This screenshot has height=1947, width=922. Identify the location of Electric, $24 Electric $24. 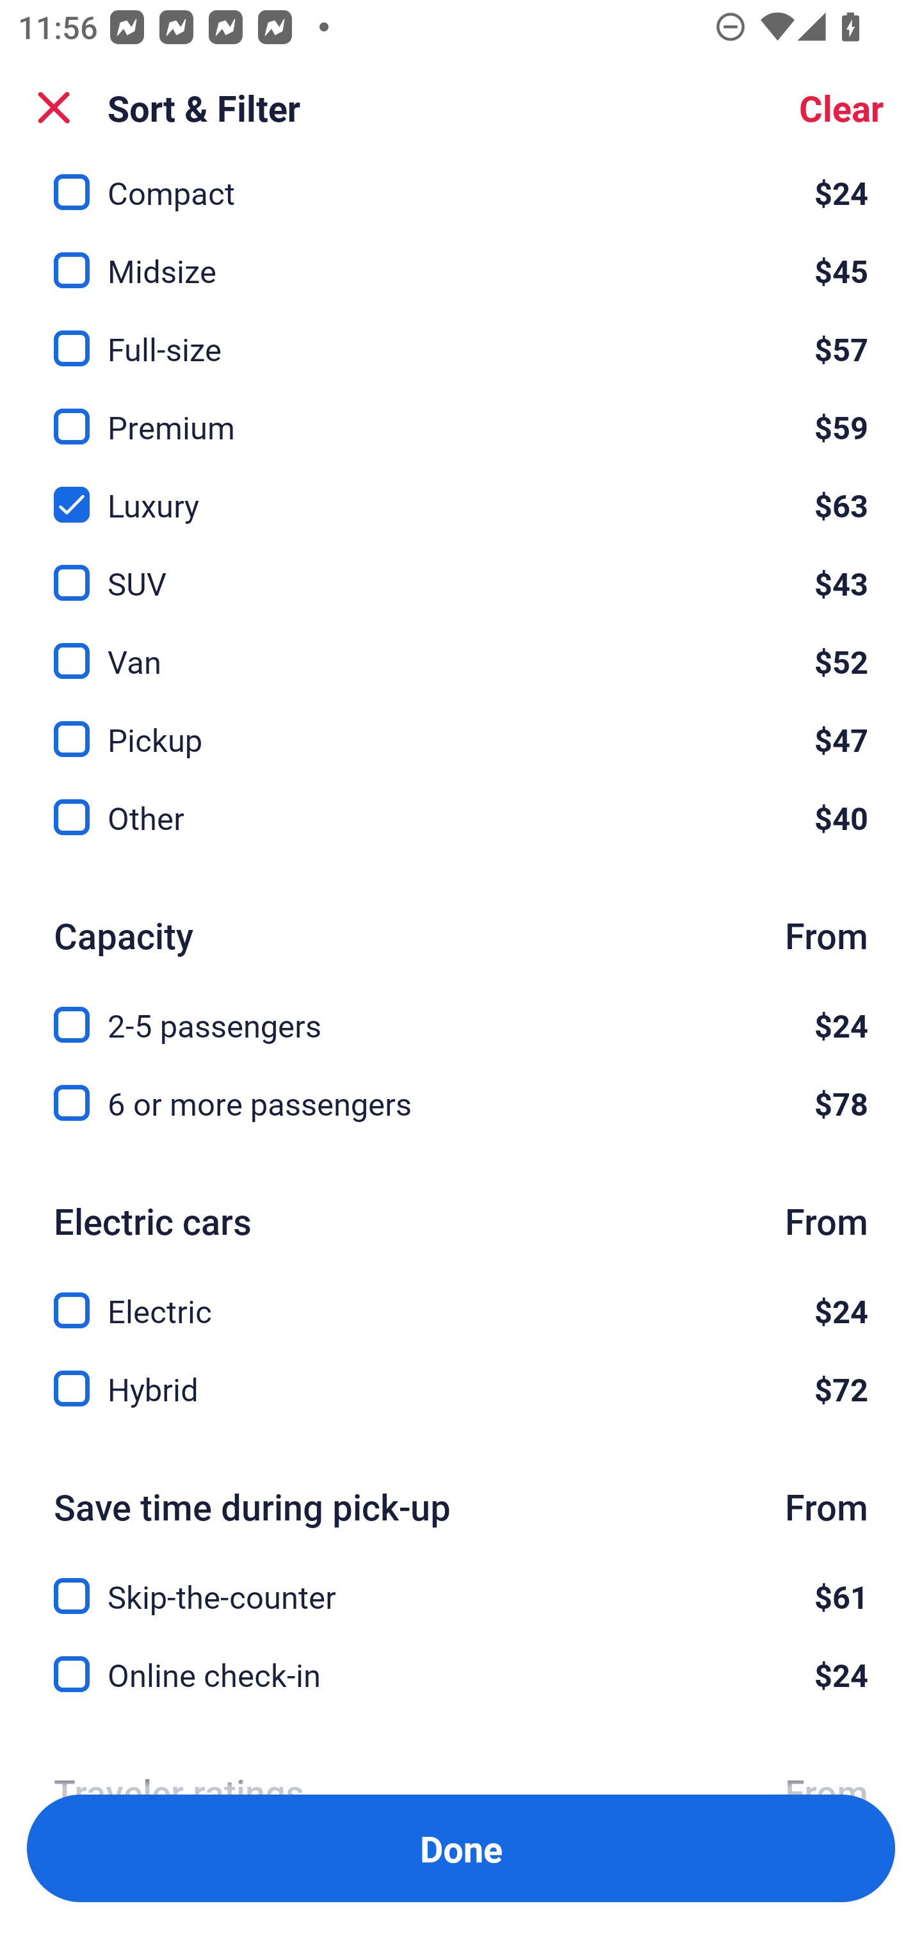
(461, 1296).